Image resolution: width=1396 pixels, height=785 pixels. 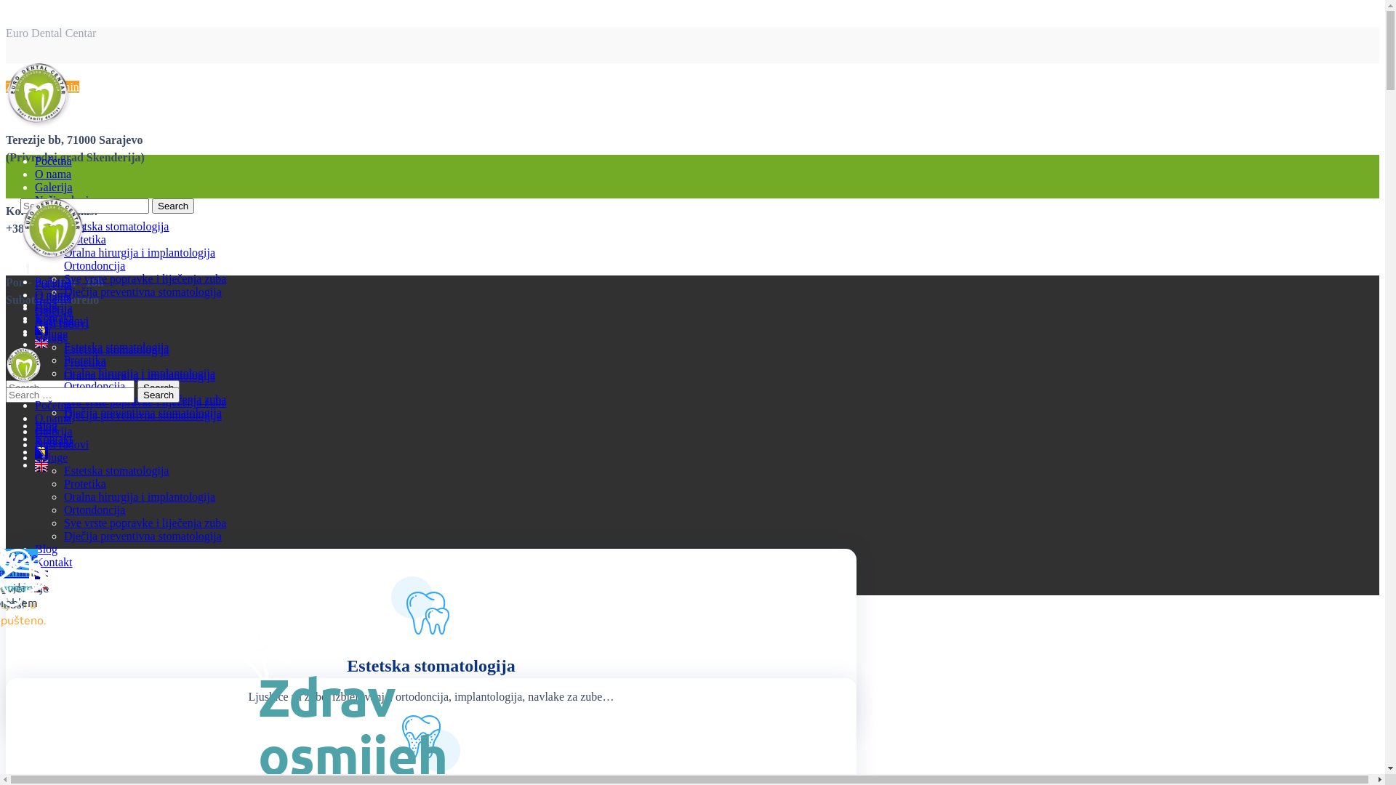 What do you see at coordinates (159, 388) in the screenshot?
I see `Search` at bounding box center [159, 388].